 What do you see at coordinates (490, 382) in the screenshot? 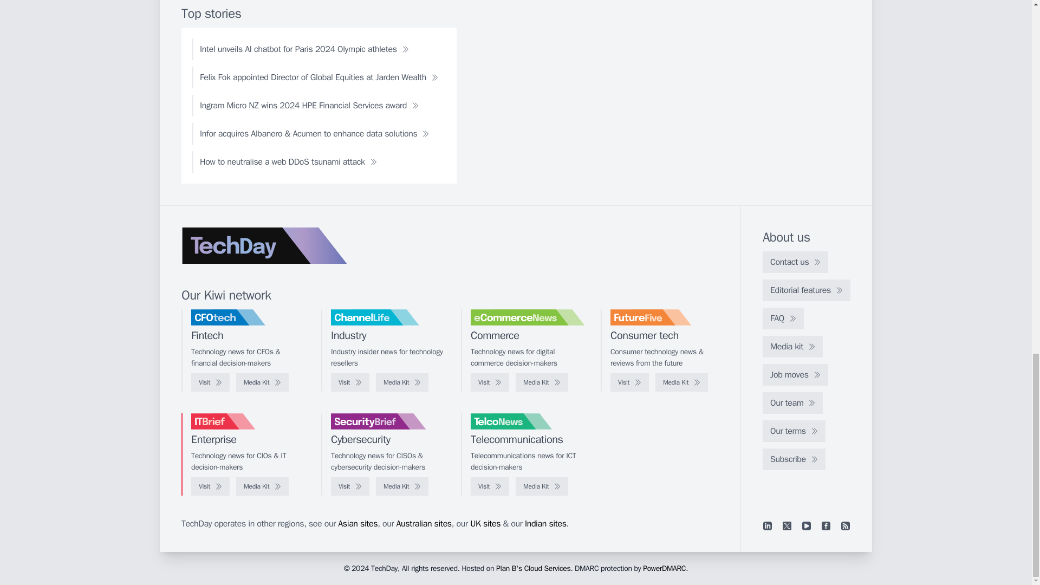
I see `Visit` at bounding box center [490, 382].